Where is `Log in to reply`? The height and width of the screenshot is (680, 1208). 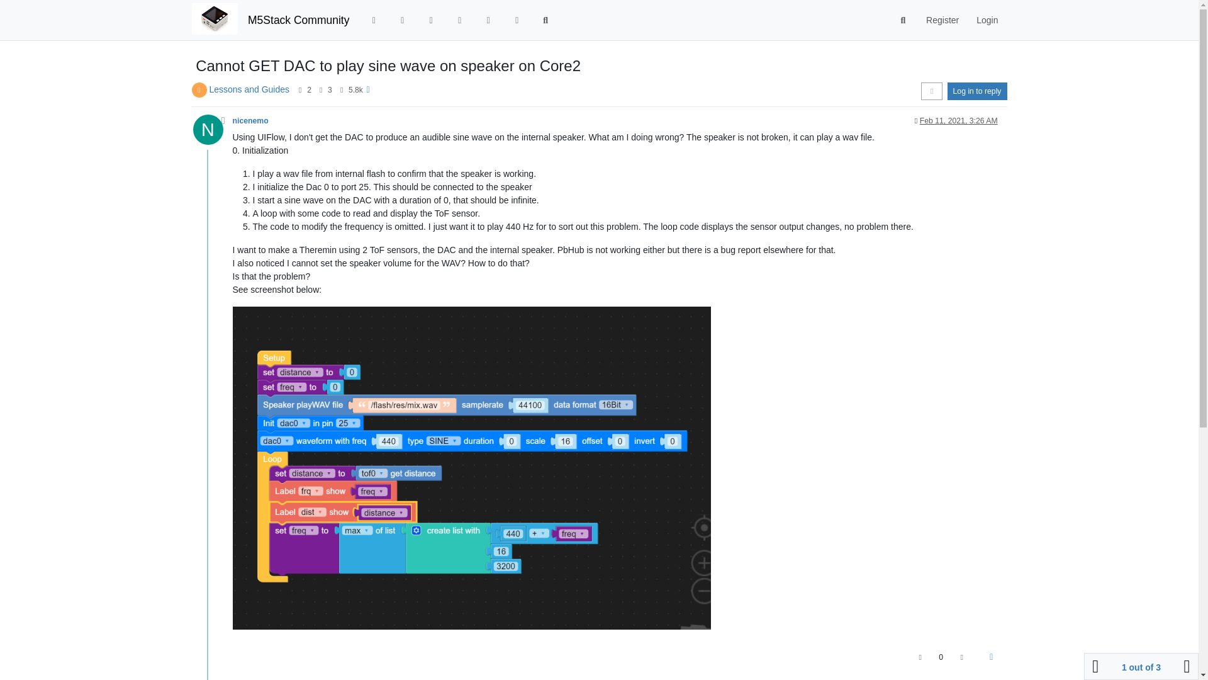 Log in to reply is located at coordinates (977, 91).